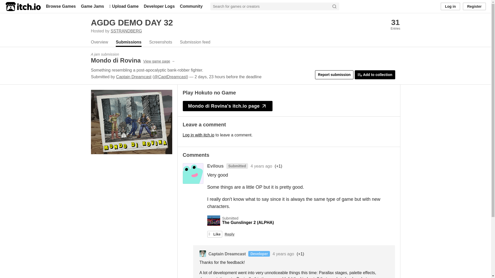 The image size is (495, 278). I want to click on View game page, so click(159, 61).